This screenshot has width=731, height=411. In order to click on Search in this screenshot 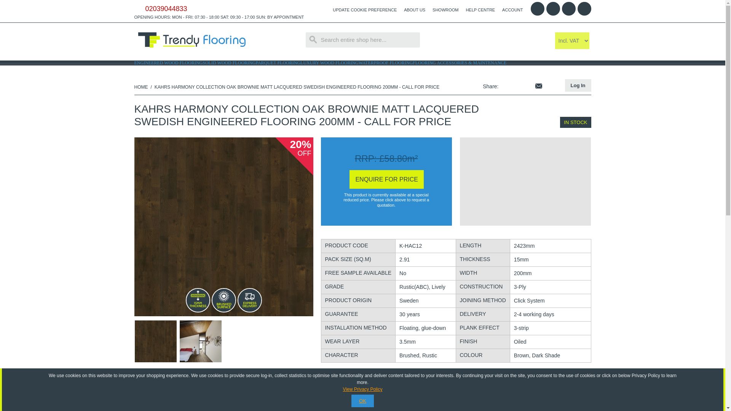, I will do `click(313, 40)`.